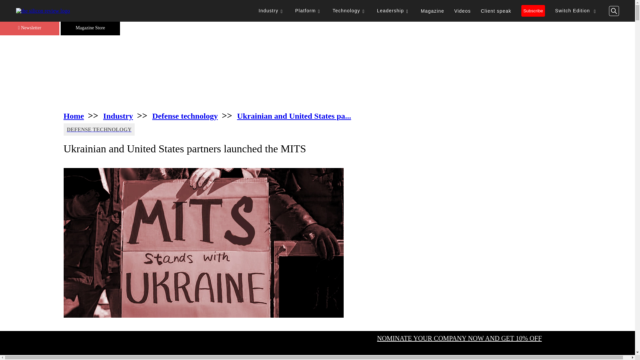  I want to click on Industry, so click(272, 11).